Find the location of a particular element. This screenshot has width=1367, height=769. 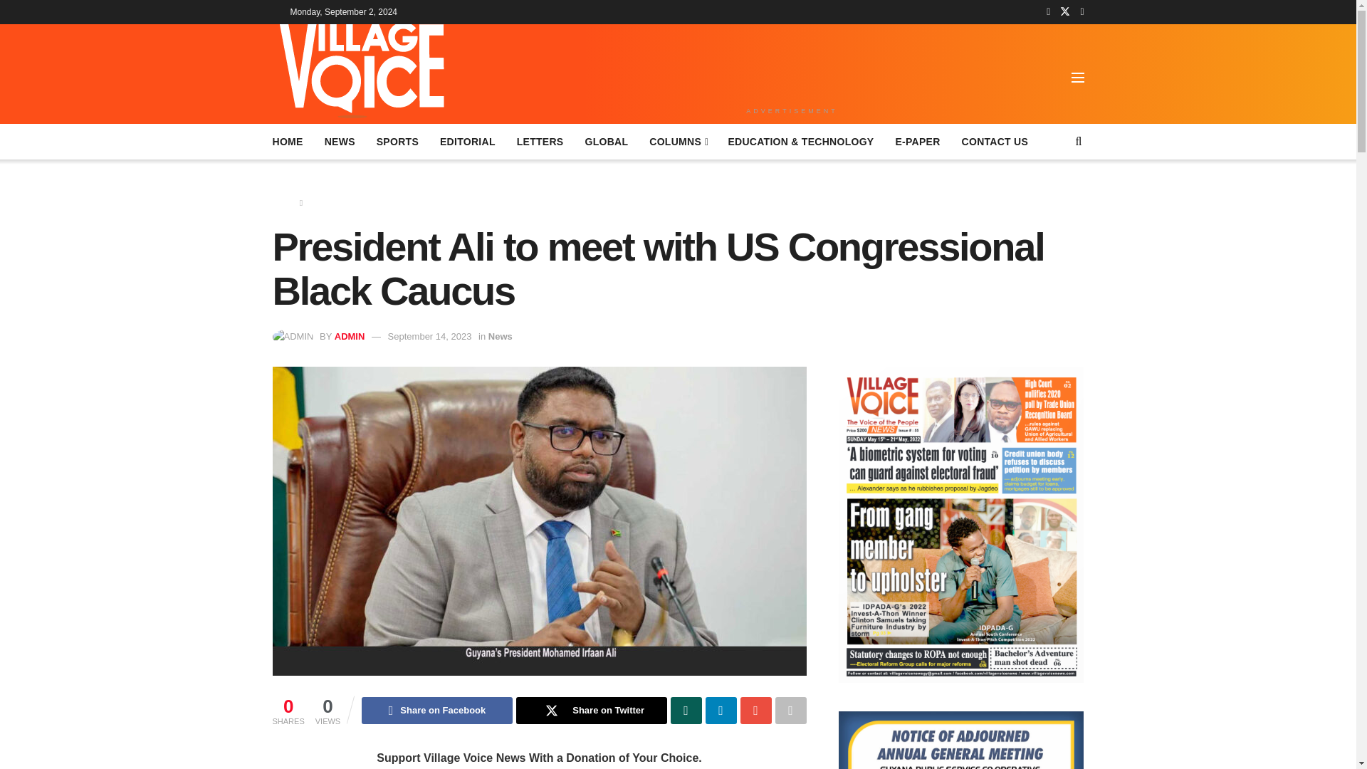

HOME is located at coordinates (287, 141).